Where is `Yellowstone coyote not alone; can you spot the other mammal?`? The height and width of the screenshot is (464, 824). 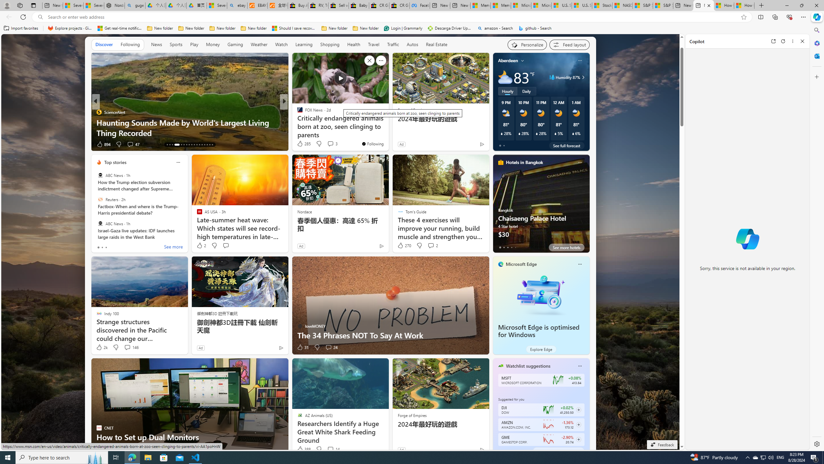 Yellowstone coyote not alone; can you spot the other mammal? is located at coordinates (388, 128).